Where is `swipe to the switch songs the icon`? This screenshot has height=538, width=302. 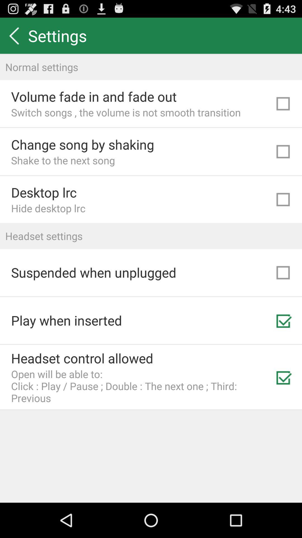 swipe to the switch songs the icon is located at coordinates (126, 112).